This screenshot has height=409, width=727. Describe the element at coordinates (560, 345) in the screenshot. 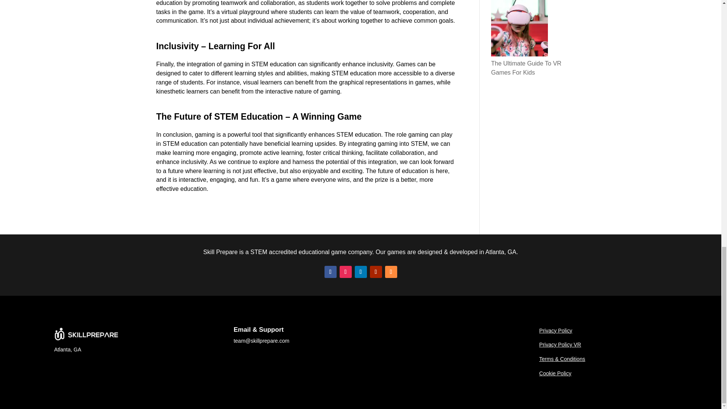

I see `Privacy Policy VR` at that location.